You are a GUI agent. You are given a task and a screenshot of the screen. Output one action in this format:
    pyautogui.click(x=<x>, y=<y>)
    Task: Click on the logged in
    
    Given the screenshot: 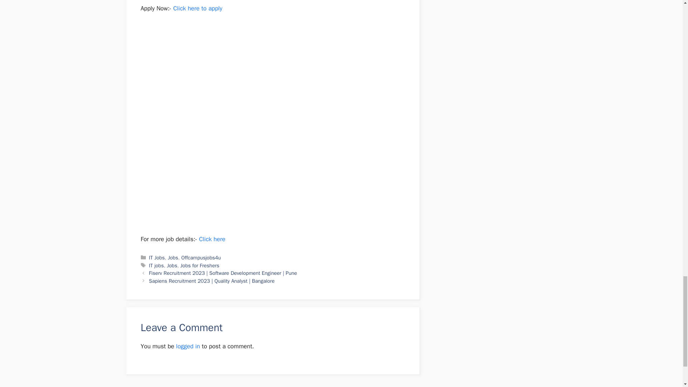 What is the action you would take?
    pyautogui.click(x=188, y=346)
    